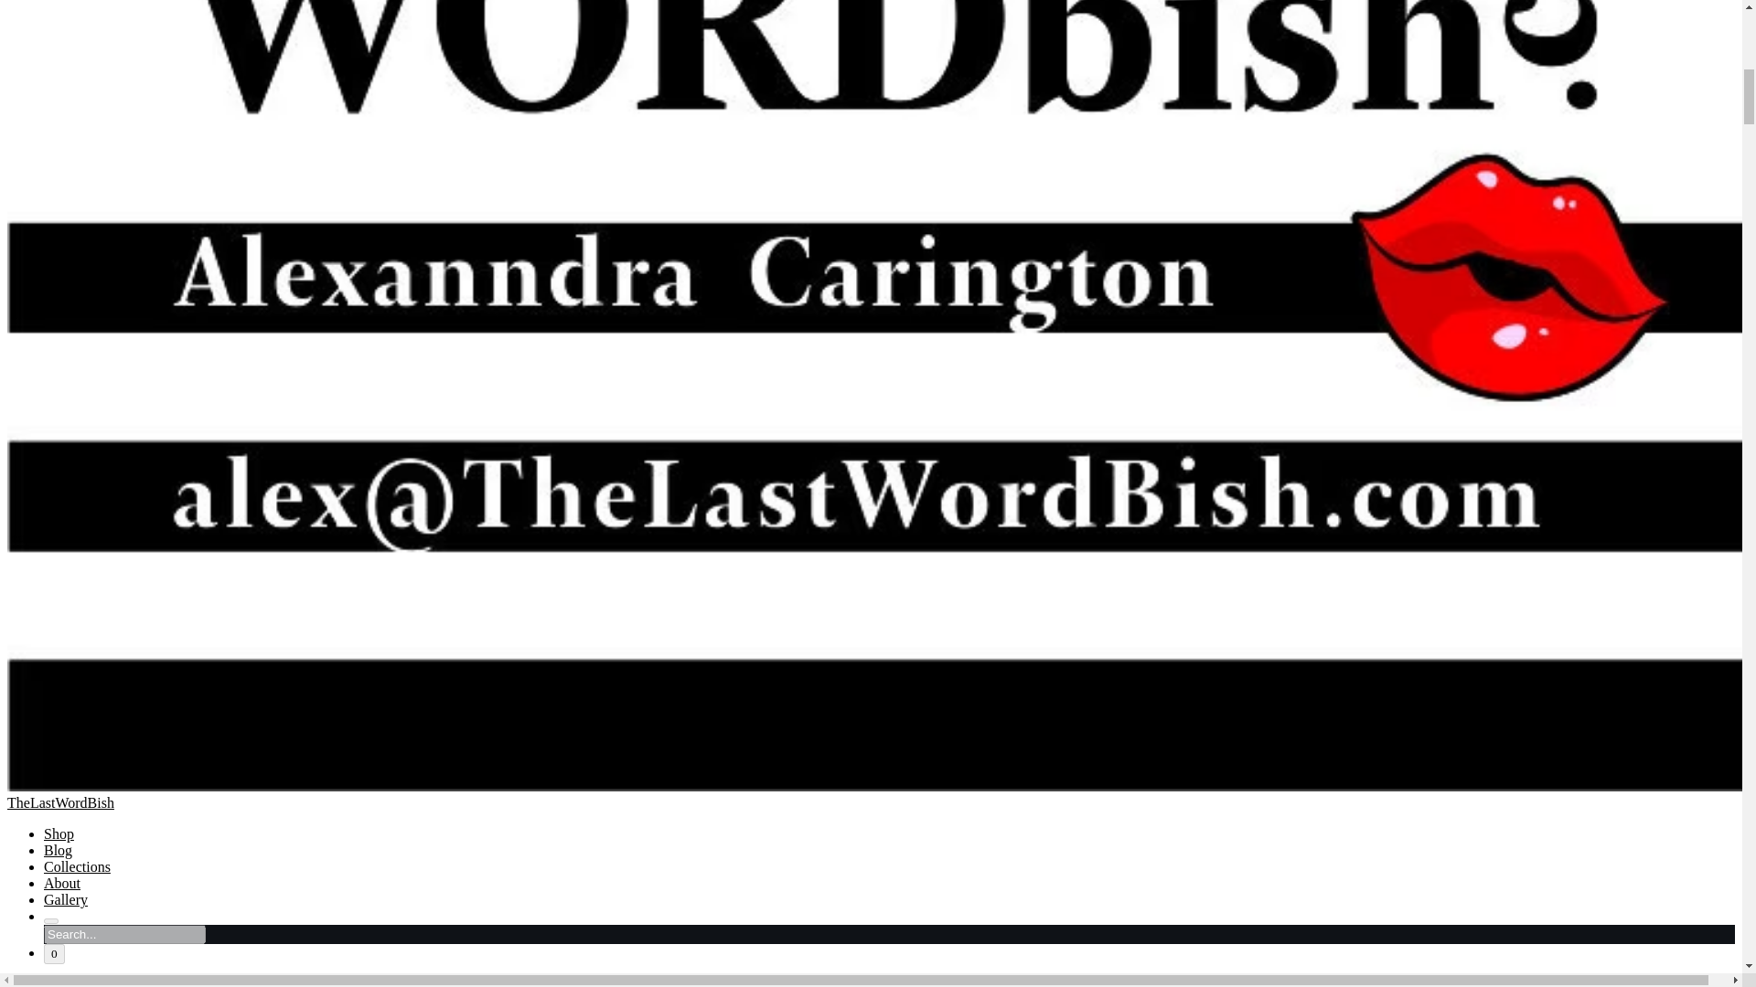 Image resolution: width=1756 pixels, height=987 pixels. What do you see at coordinates (59, 833) in the screenshot?
I see `Shop` at bounding box center [59, 833].